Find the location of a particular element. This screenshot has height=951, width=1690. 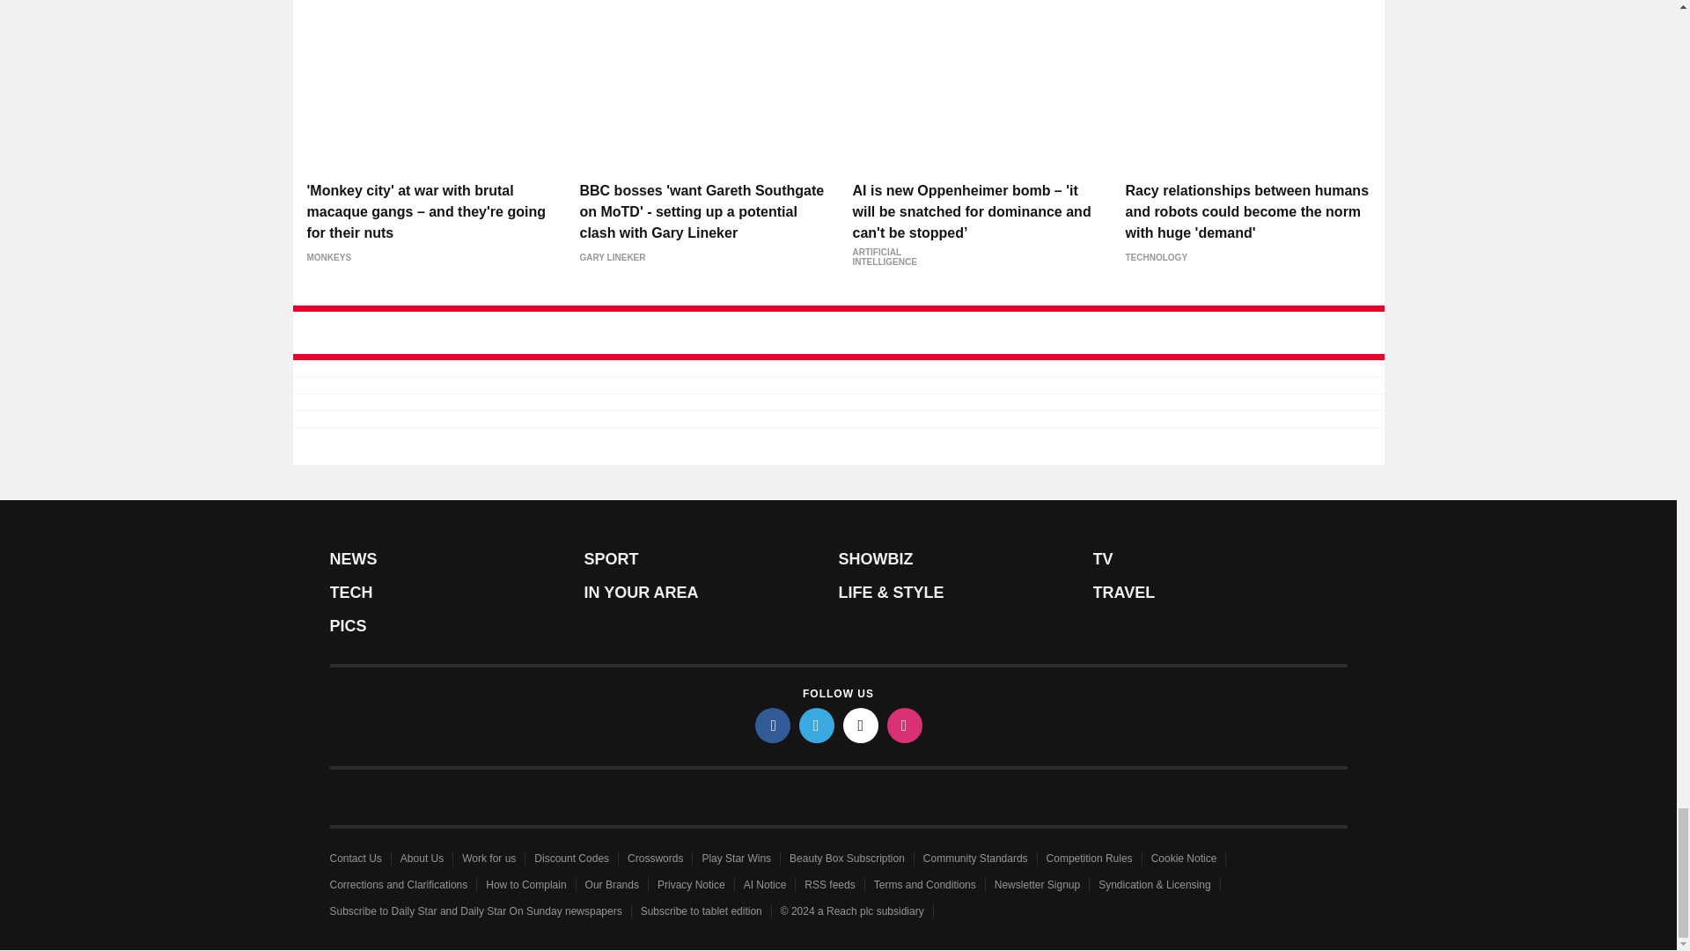

tiktok is located at coordinates (861, 725).